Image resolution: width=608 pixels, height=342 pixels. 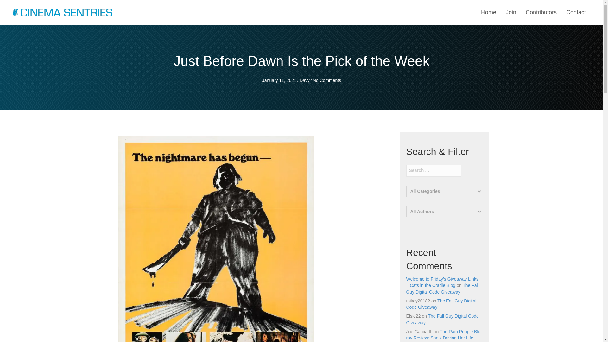 I want to click on The Fall Guy Digital Code Giveaway, so click(x=441, y=304).